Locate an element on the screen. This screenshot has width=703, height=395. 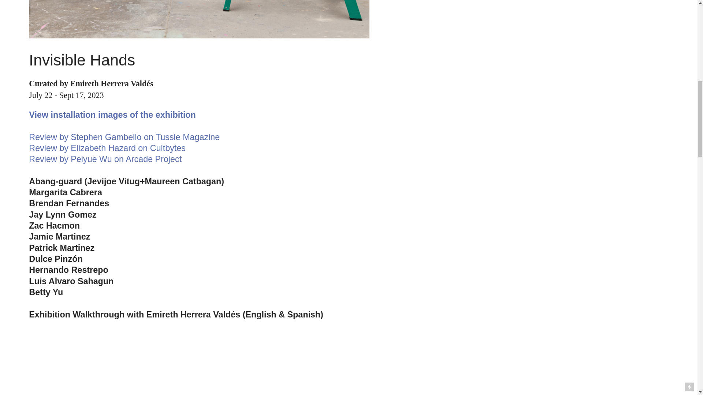
Review by Peiyue Wu on Arcade Project is located at coordinates (105, 159).